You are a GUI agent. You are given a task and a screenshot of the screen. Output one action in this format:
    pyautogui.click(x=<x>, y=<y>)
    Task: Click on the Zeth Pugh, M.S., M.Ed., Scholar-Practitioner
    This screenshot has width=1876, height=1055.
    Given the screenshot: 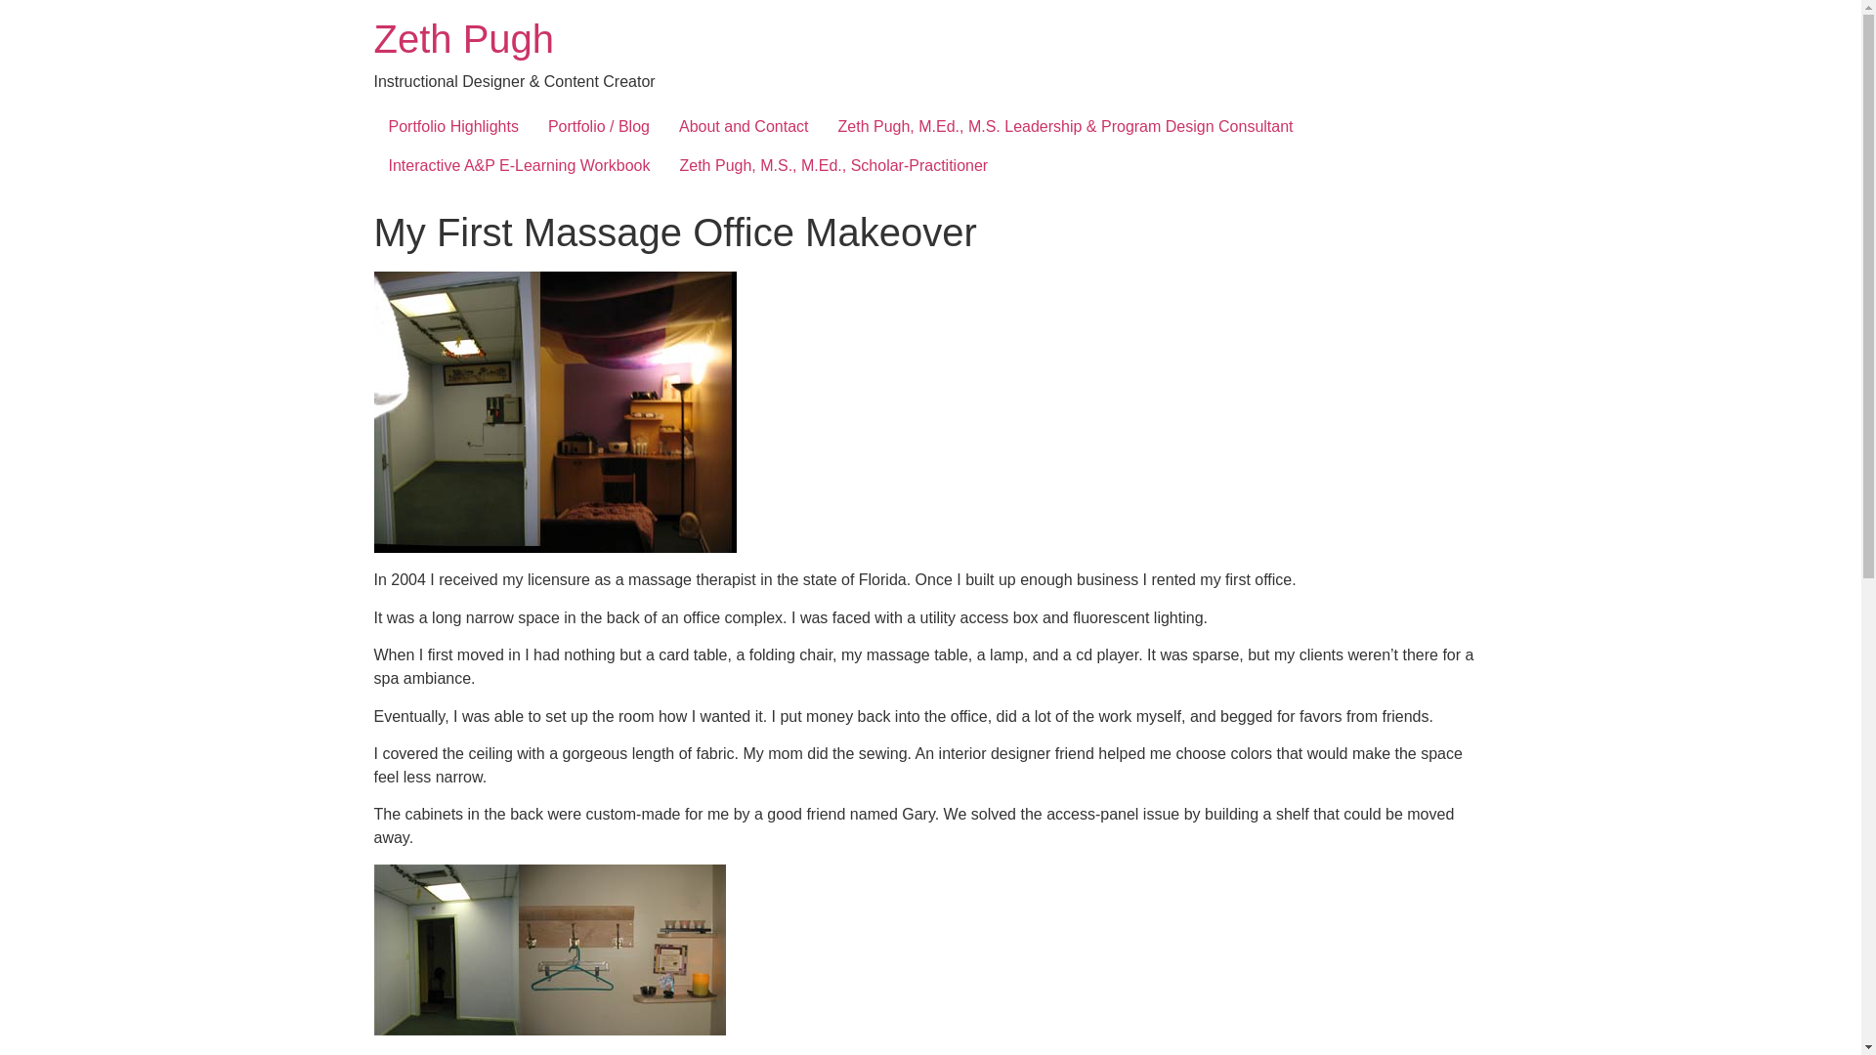 What is the action you would take?
    pyautogui.click(x=832, y=166)
    